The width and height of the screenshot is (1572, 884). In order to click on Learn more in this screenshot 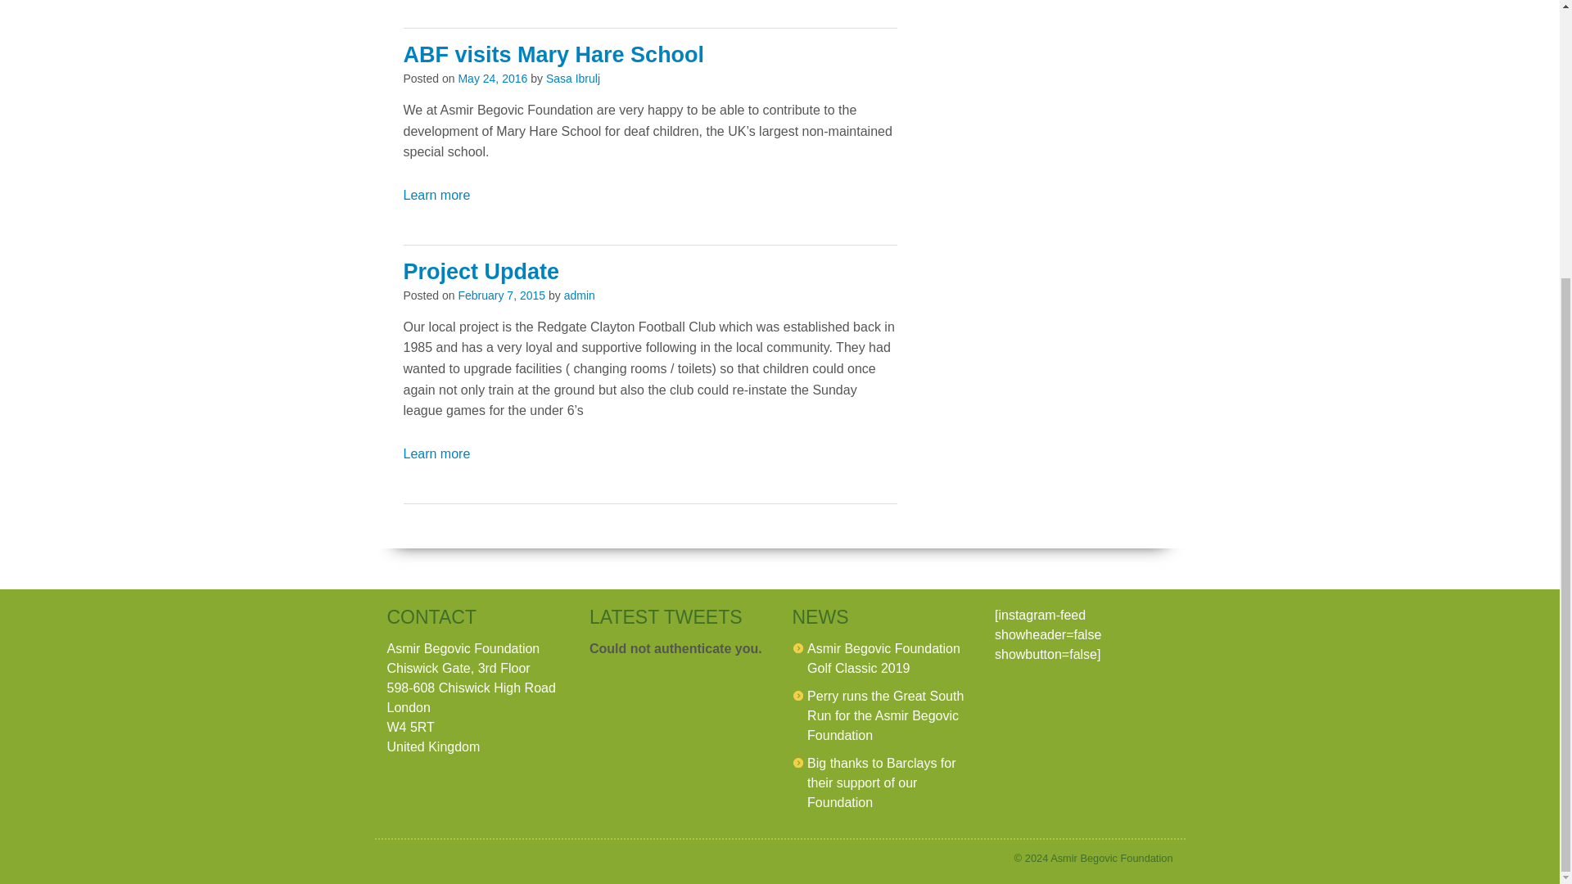, I will do `click(436, 453)`.